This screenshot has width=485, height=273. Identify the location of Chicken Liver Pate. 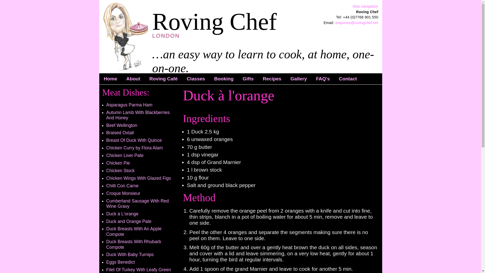
(125, 155).